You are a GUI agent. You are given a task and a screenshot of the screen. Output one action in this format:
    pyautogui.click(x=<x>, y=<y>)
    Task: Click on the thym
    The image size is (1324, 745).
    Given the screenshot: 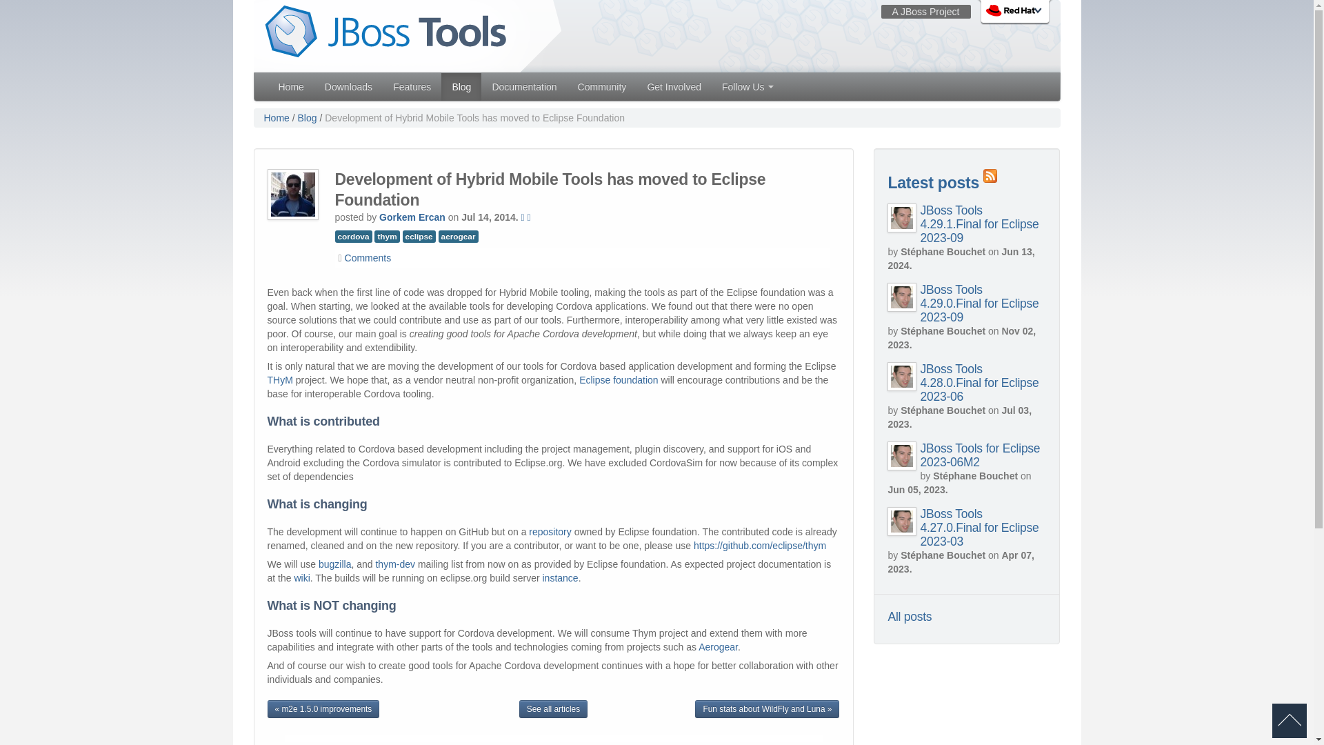 What is the action you would take?
    pyautogui.click(x=387, y=236)
    